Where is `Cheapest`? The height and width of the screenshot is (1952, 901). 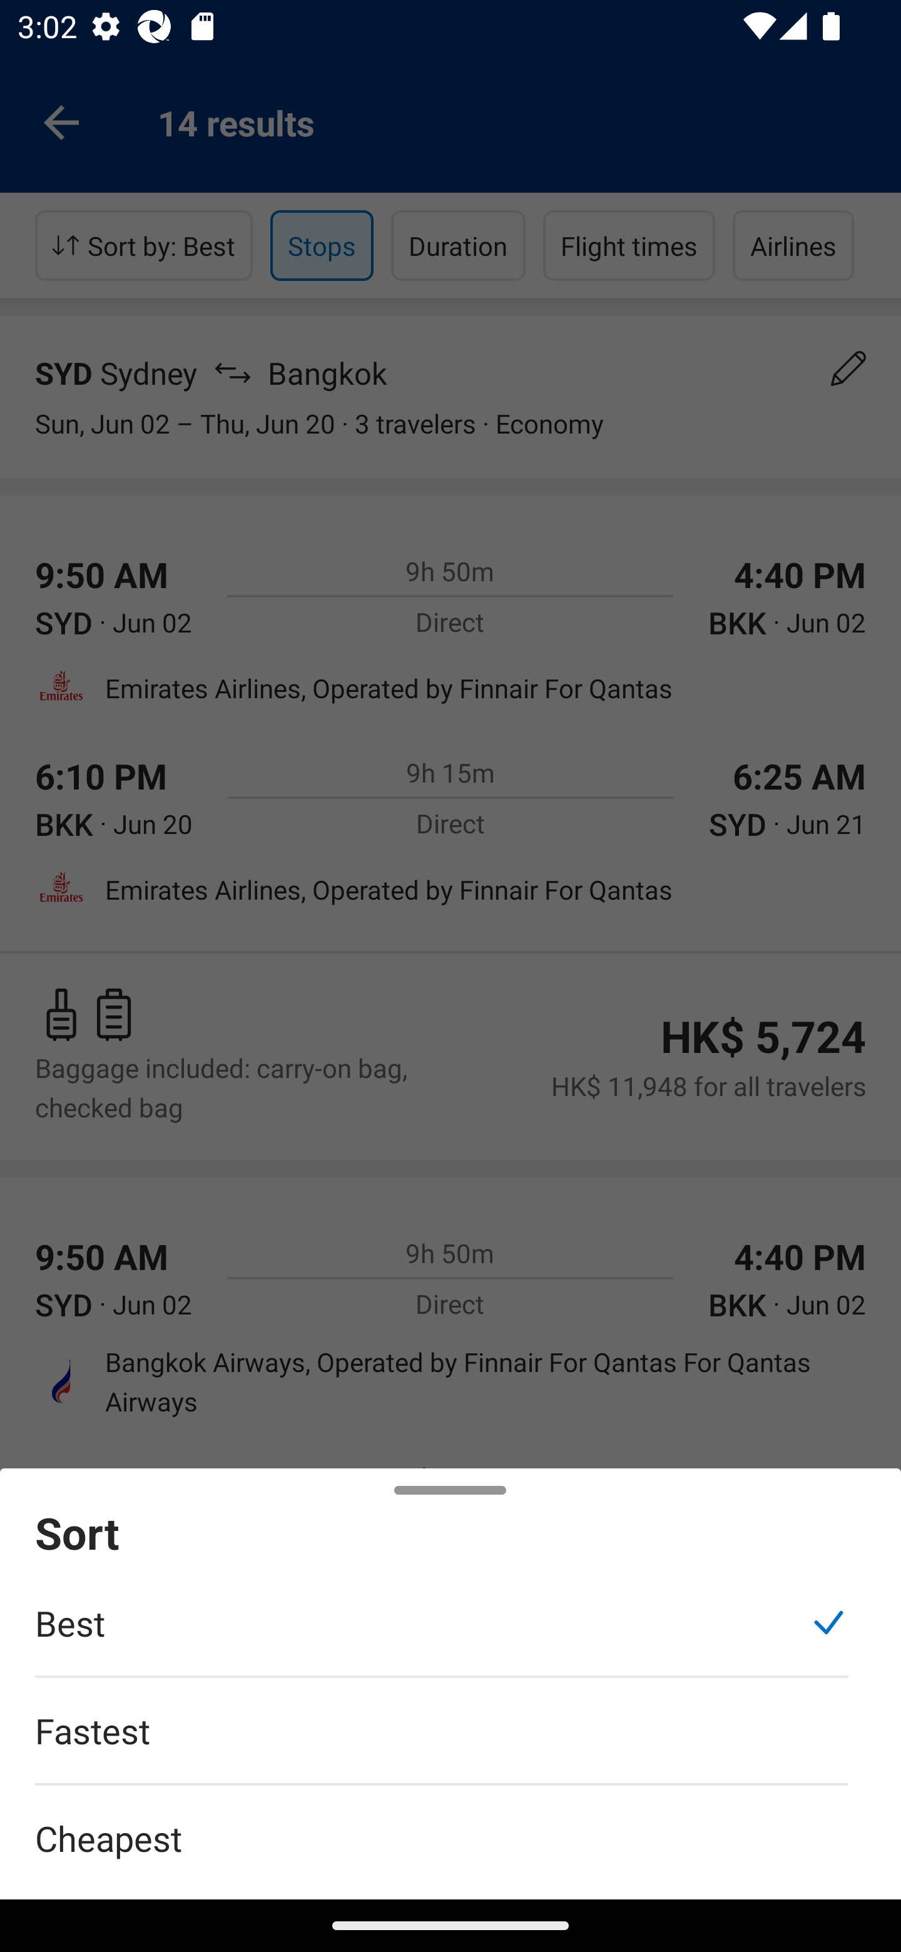
Cheapest is located at coordinates (450, 1824).